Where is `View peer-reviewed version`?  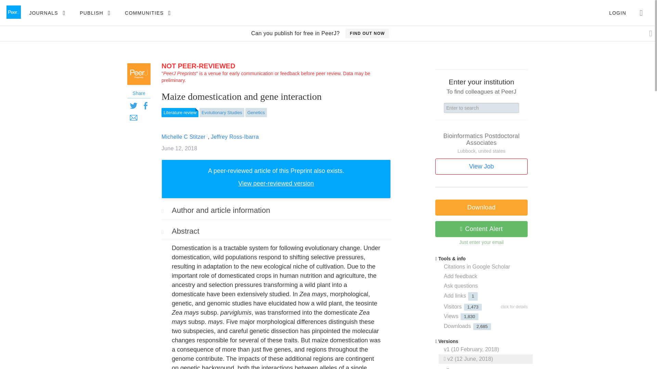
View peer-reviewed version is located at coordinates (276, 183).